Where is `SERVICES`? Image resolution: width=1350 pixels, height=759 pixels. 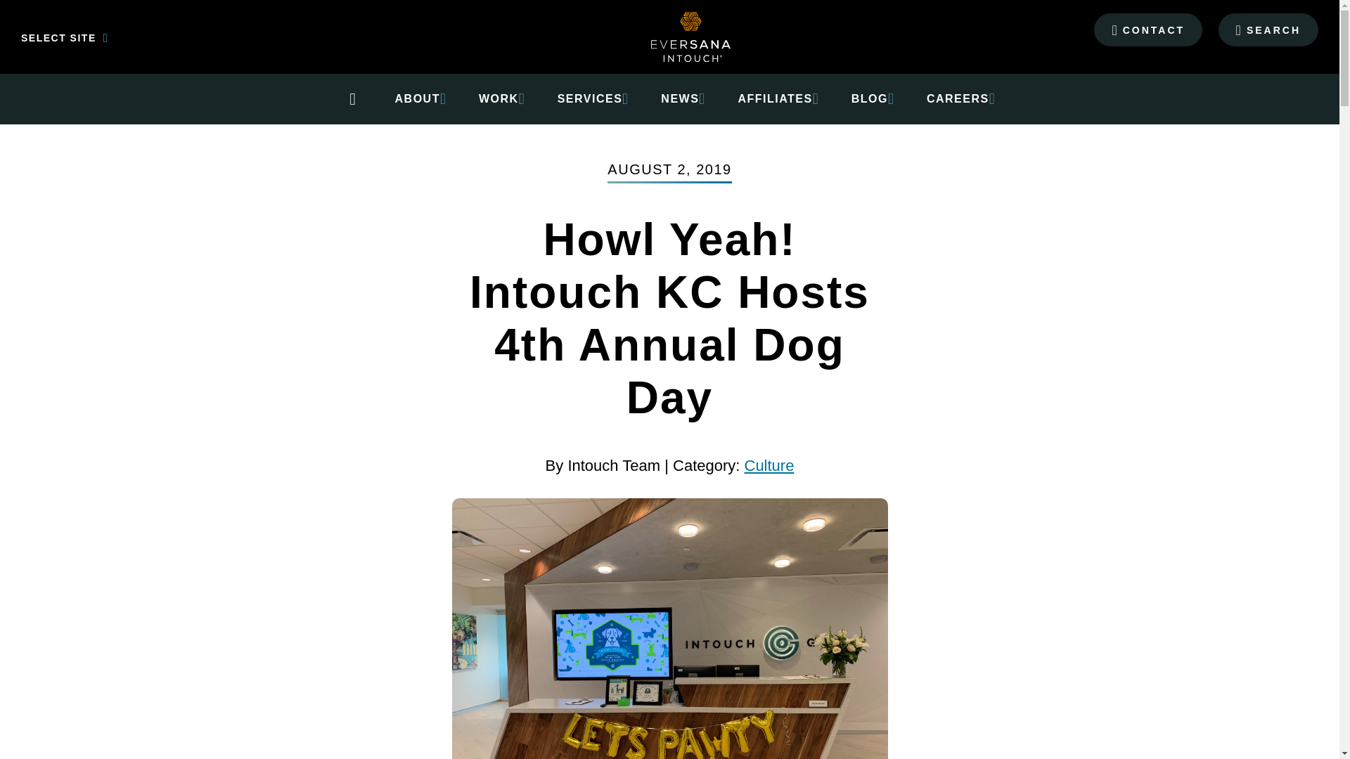
SERVICES is located at coordinates (589, 98).